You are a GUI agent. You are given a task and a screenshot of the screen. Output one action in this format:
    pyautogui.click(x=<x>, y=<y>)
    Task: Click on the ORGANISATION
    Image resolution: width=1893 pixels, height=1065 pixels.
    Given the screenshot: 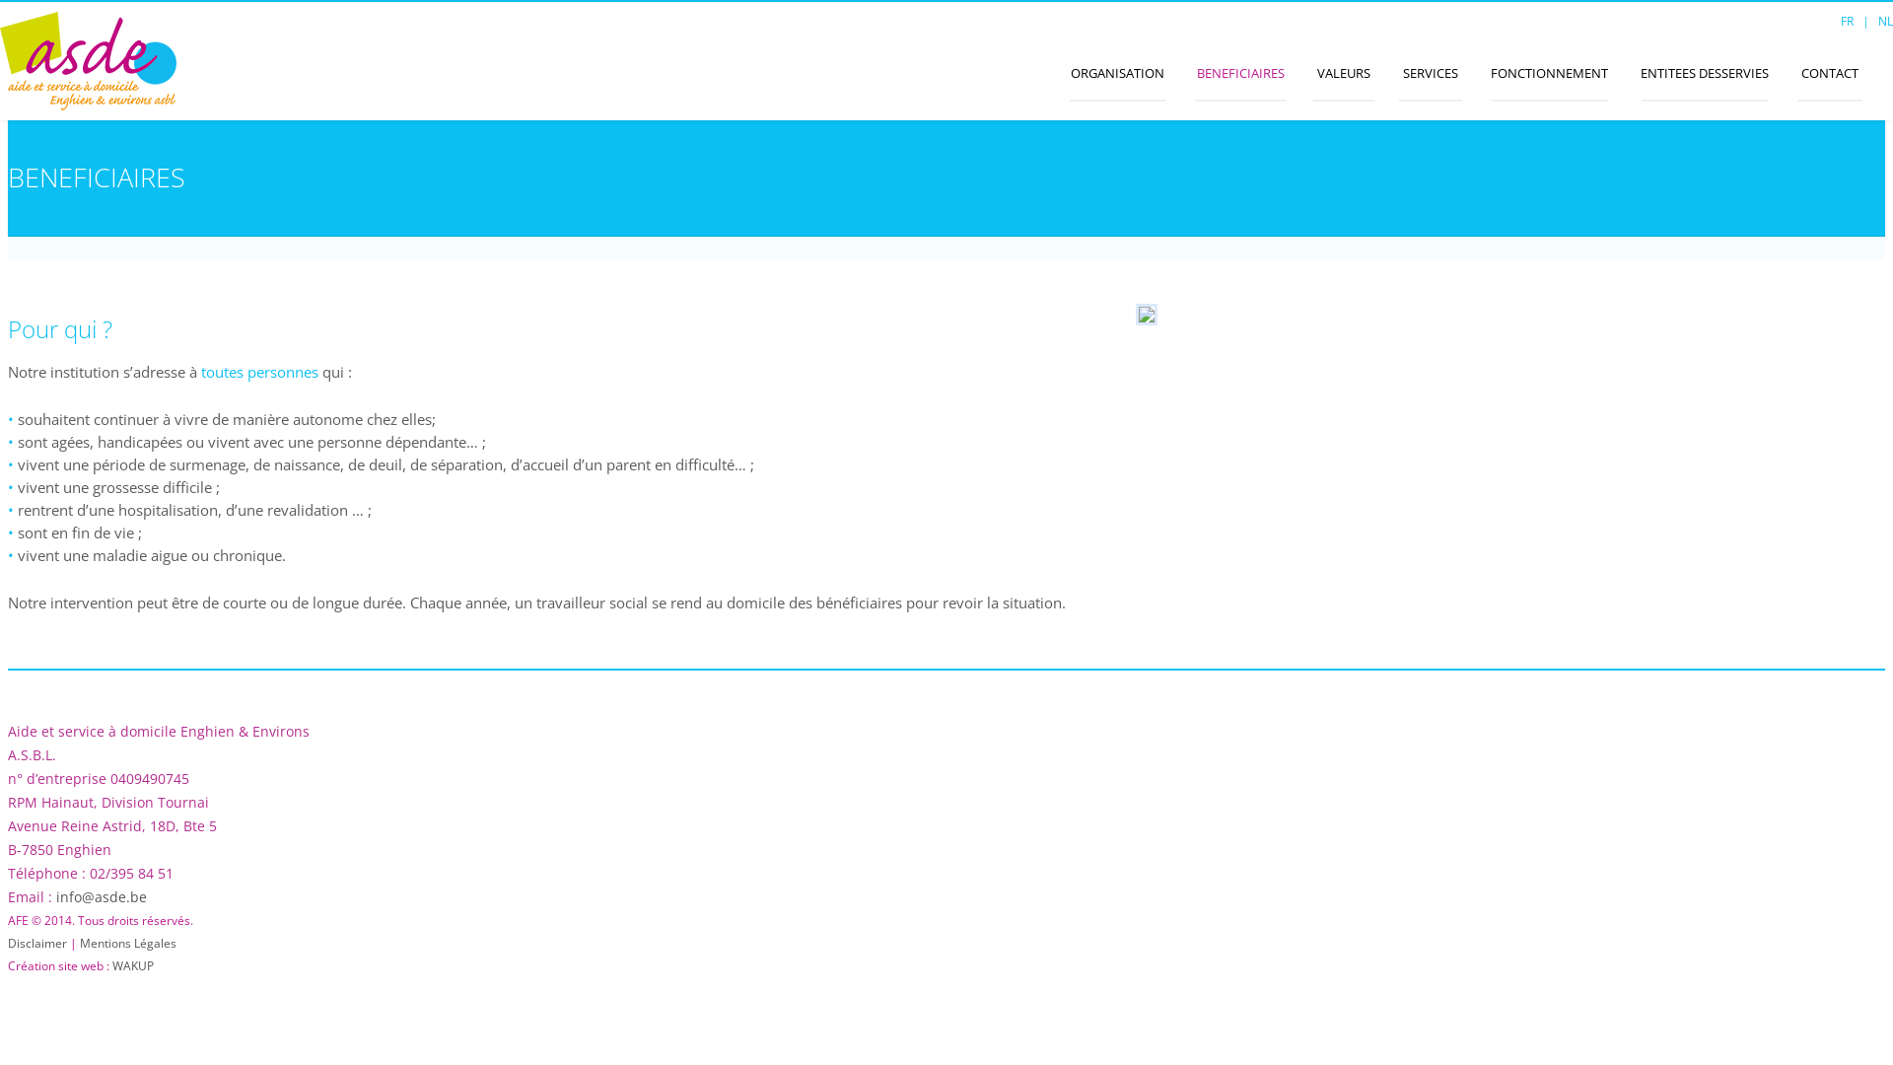 What is the action you would take?
    pyautogui.click(x=1118, y=73)
    